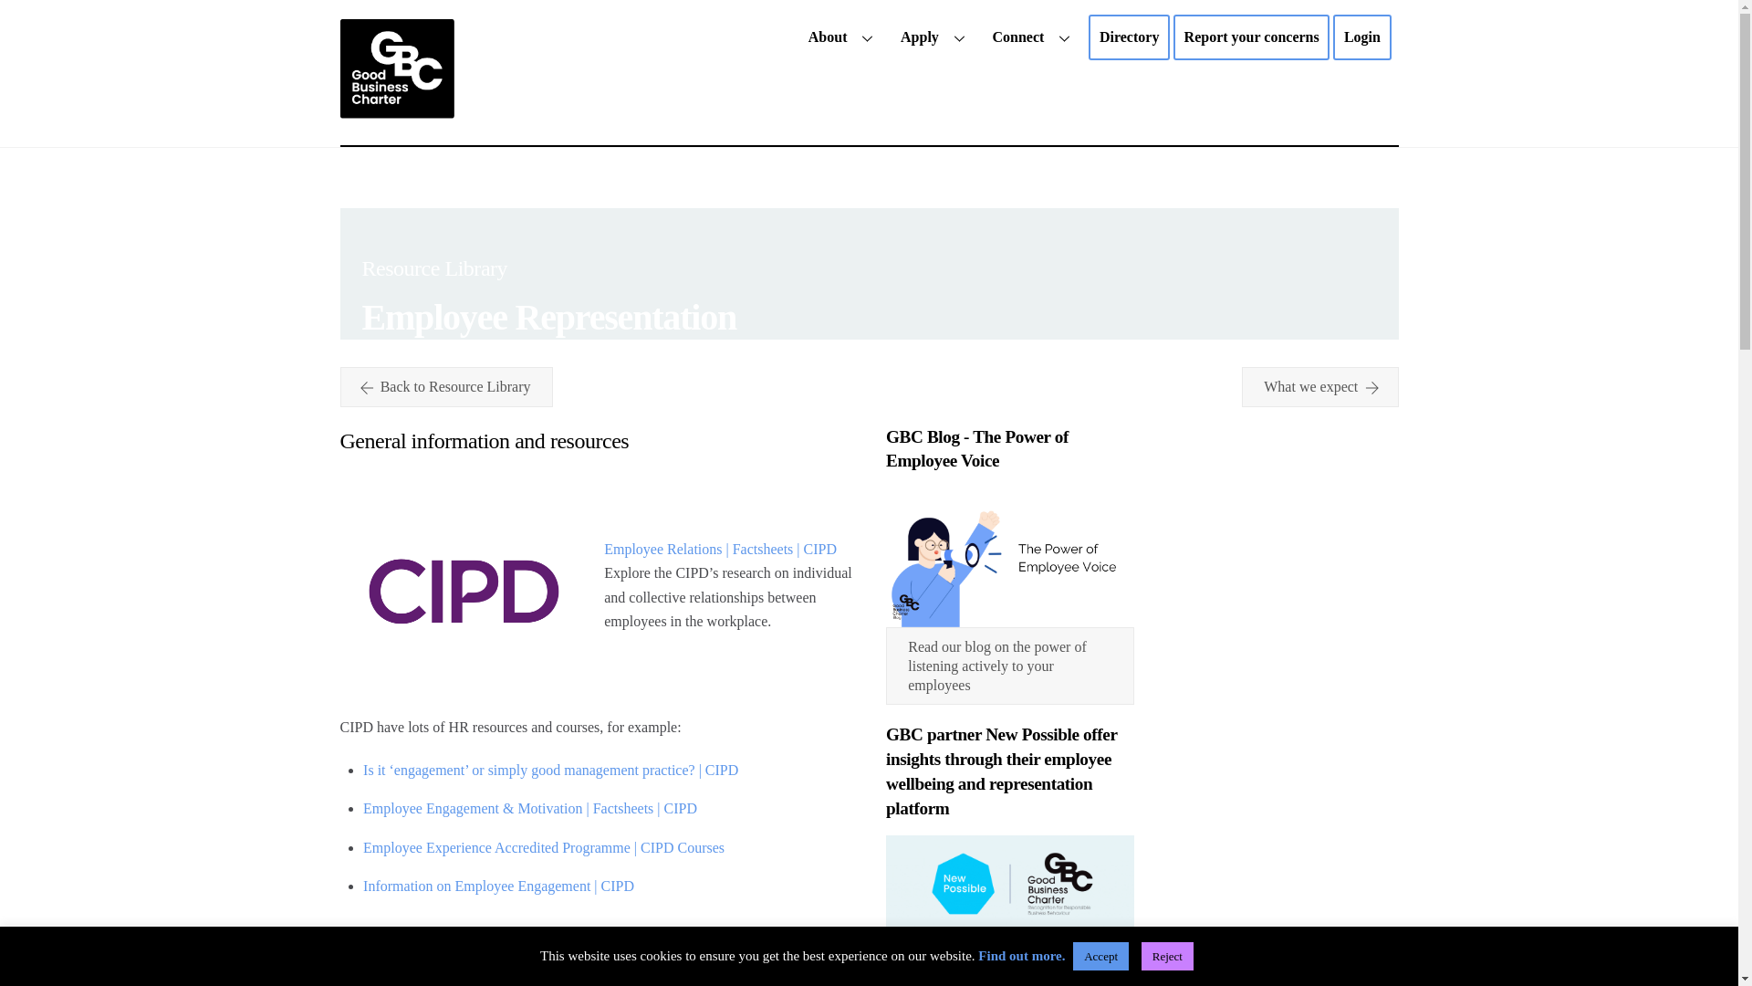 Image resolution: width=1752 pixels, height=986 pixels. Describe the element at coordinates (935, 37) in the screenshot. I see `Directory` at that location.